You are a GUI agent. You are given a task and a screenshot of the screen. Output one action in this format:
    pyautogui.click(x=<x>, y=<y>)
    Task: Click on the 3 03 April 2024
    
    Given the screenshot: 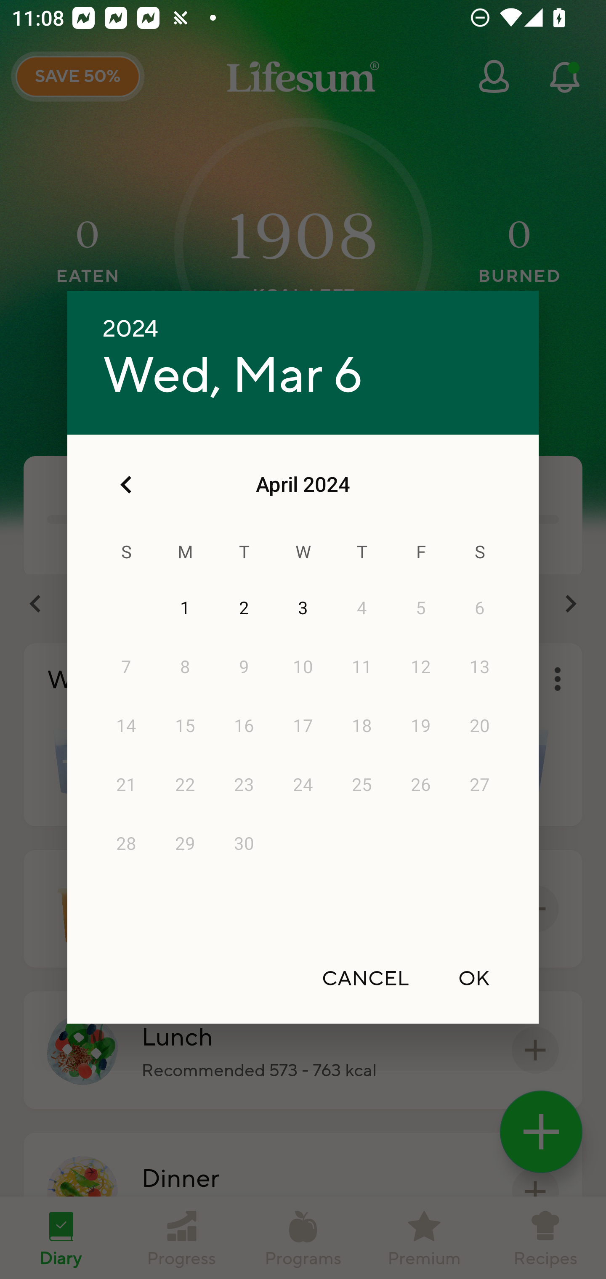 What is the action you would take?
    pyautogui.click(x=303, y=608)
    